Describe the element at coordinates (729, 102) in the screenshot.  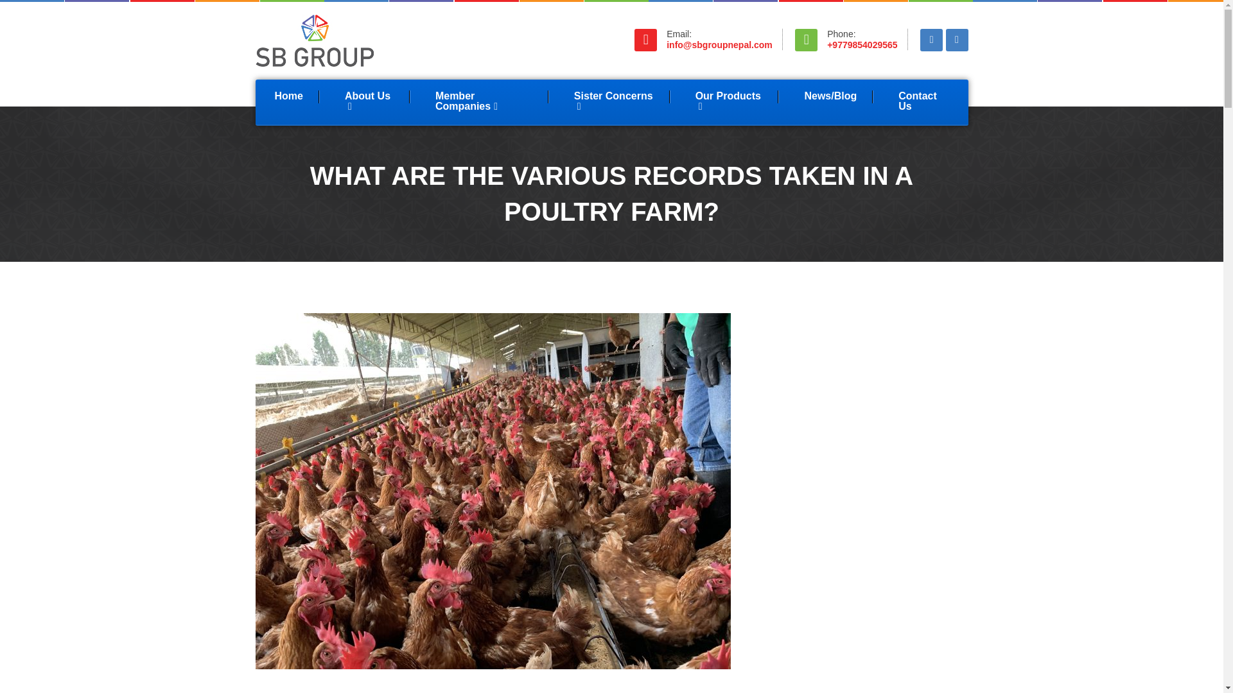
I see `Our Products` at that location.